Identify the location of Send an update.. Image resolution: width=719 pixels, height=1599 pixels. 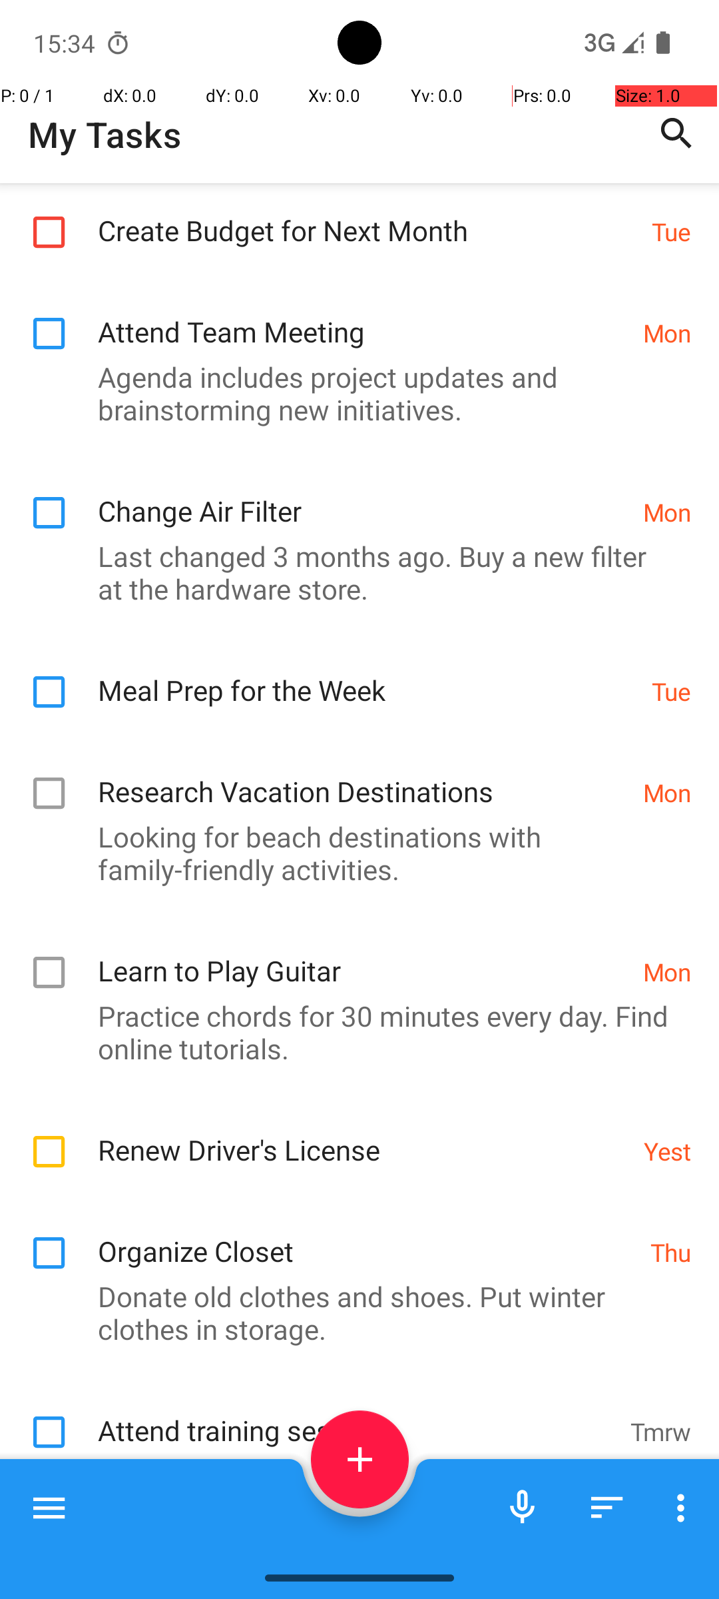
(353, 1475).